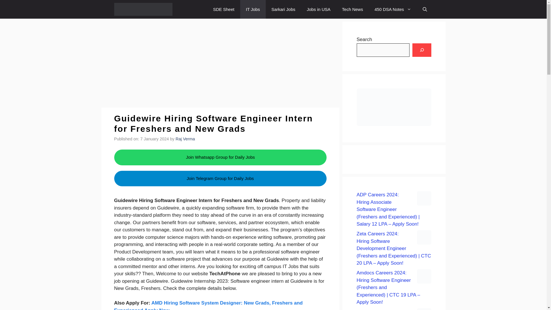 The width and height of the screenshot is (551, 310). Describe the element at coordinates (220, 157) in the screenshot. I see `Join Whatsapp Group for Daily Jobs` at that location.